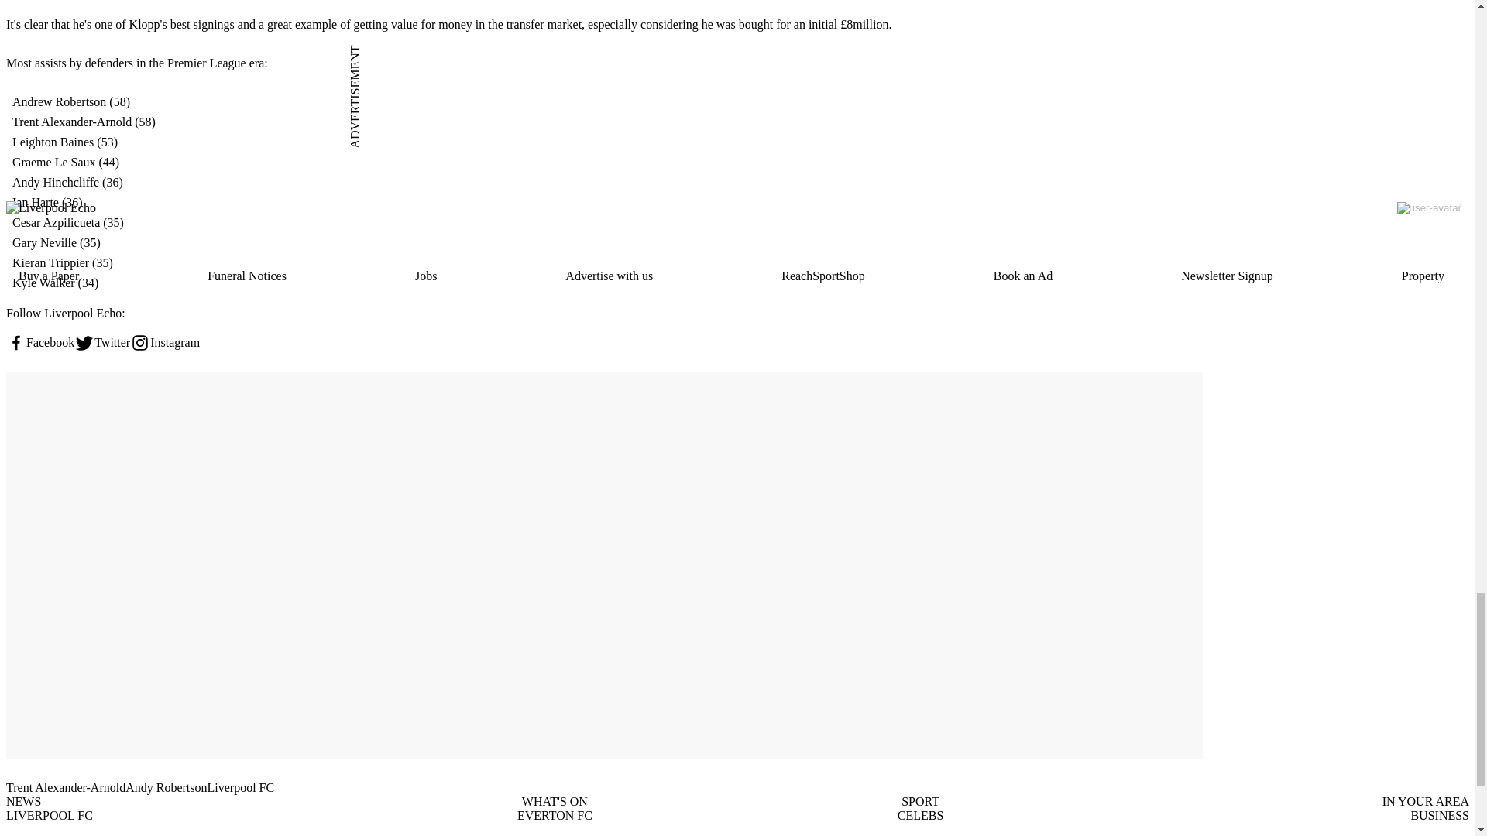 This screenshot has width=1487, height=836. What do you see at coordinates (40, 342) in the screenshot?
I see `Facebook` at bounding box center [40, 342].